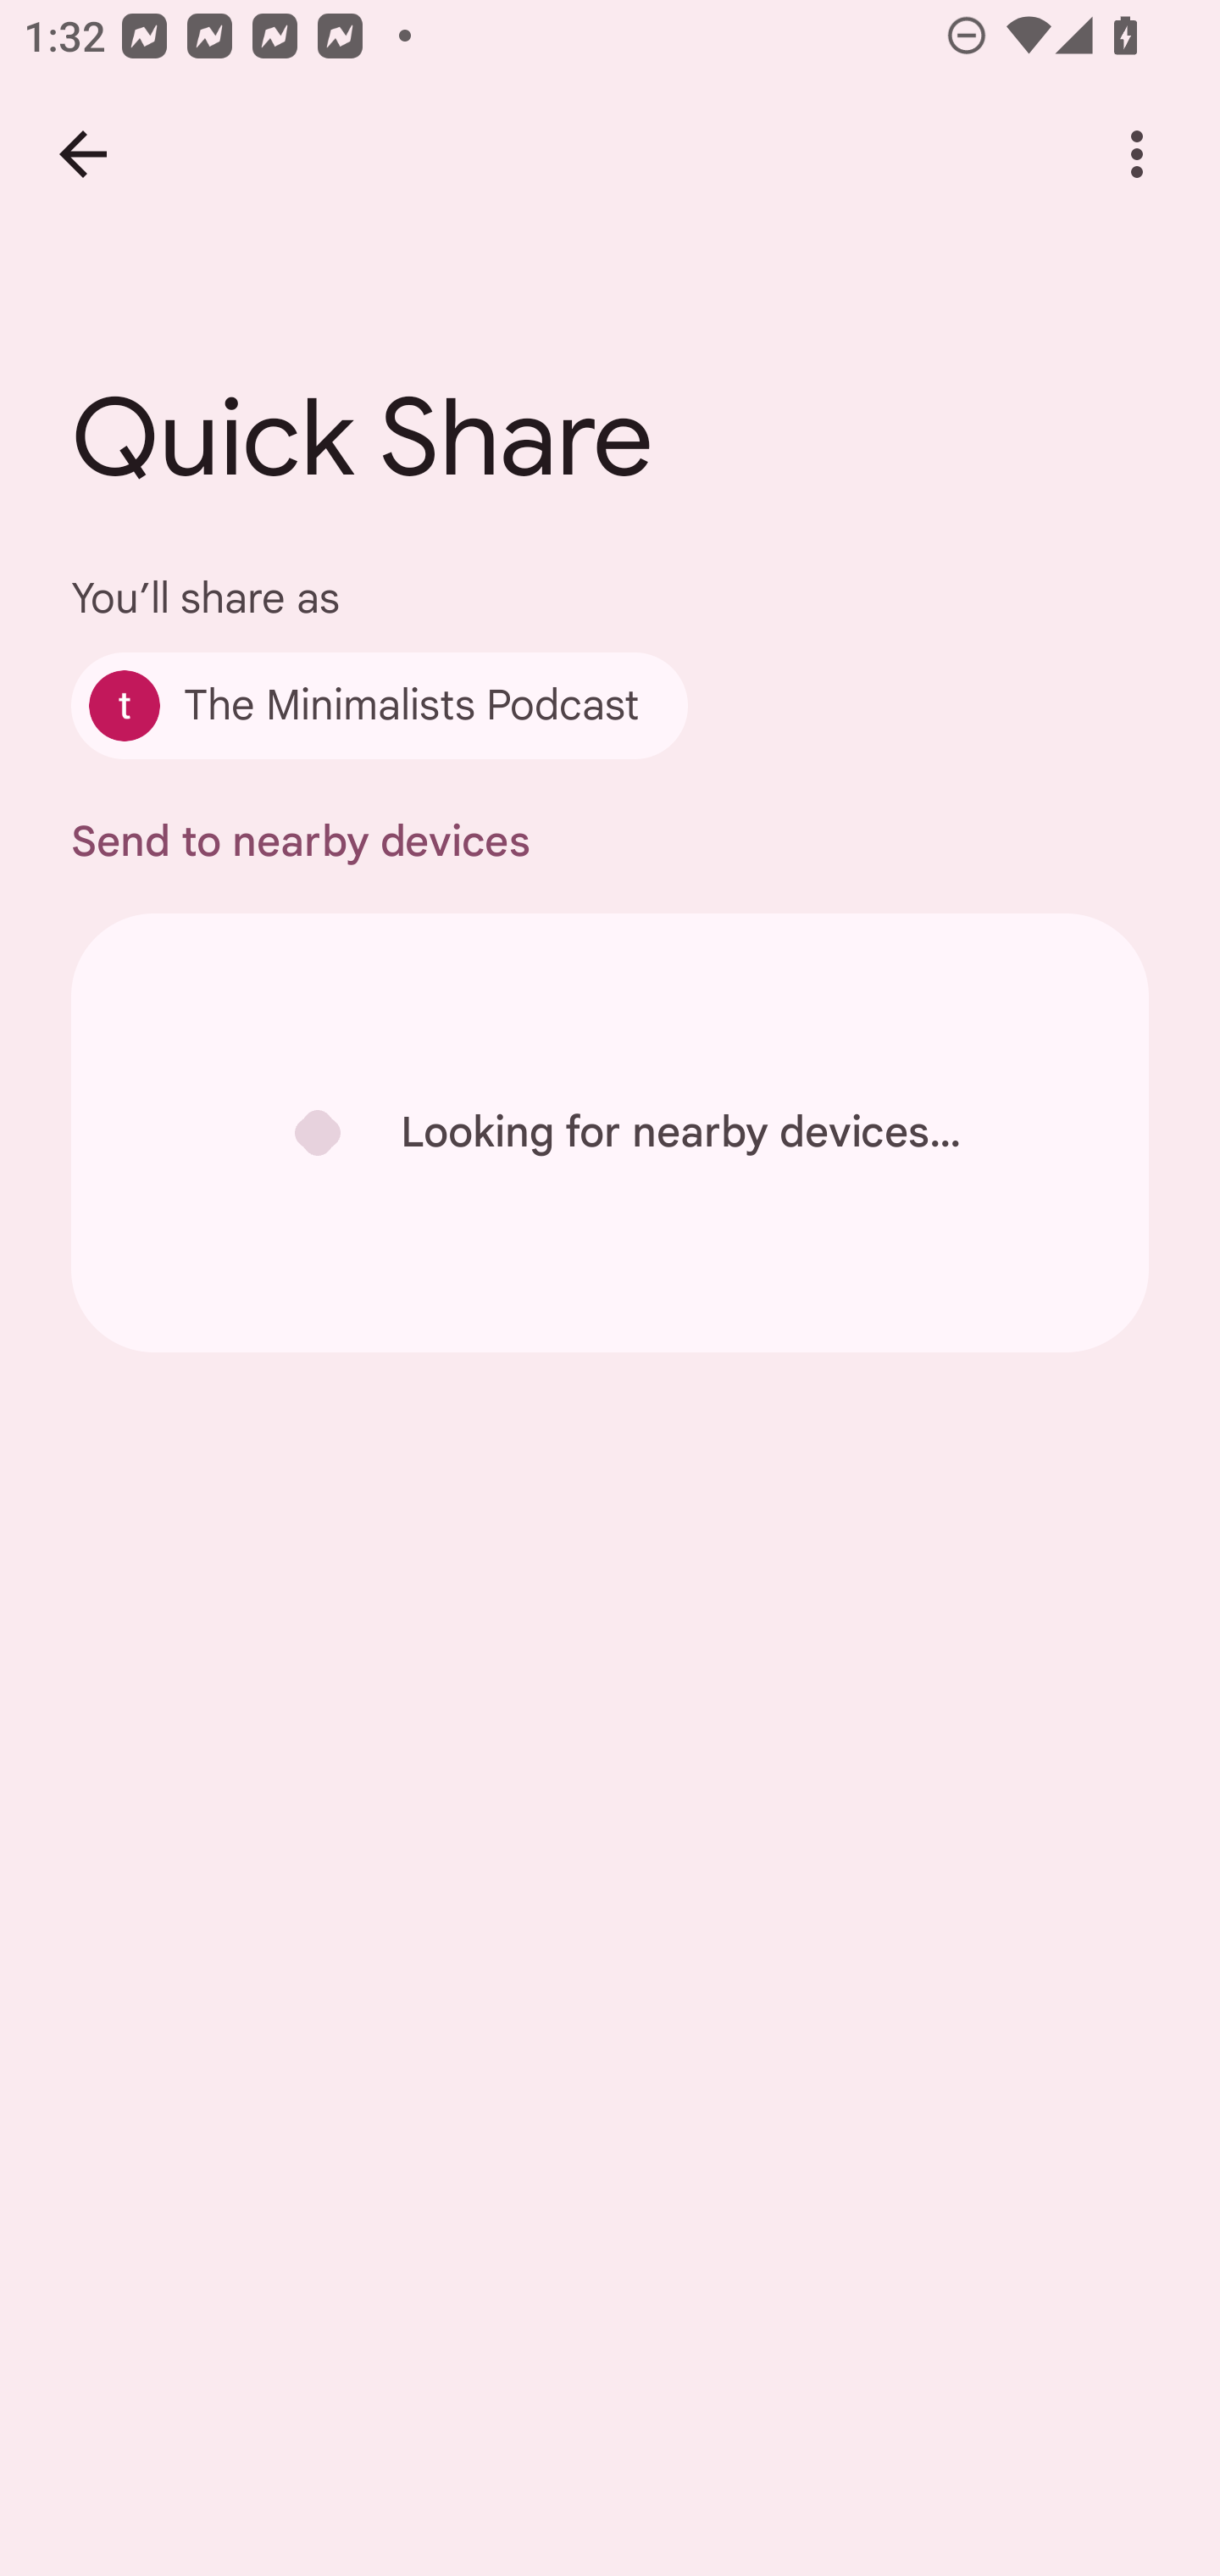 The height and width of the screenshot is (2576, 1220). What do you see at coordinates (380, 705) in the screenshot?
I see `The Minimalists Podcast` at bounding box center [380, 705].